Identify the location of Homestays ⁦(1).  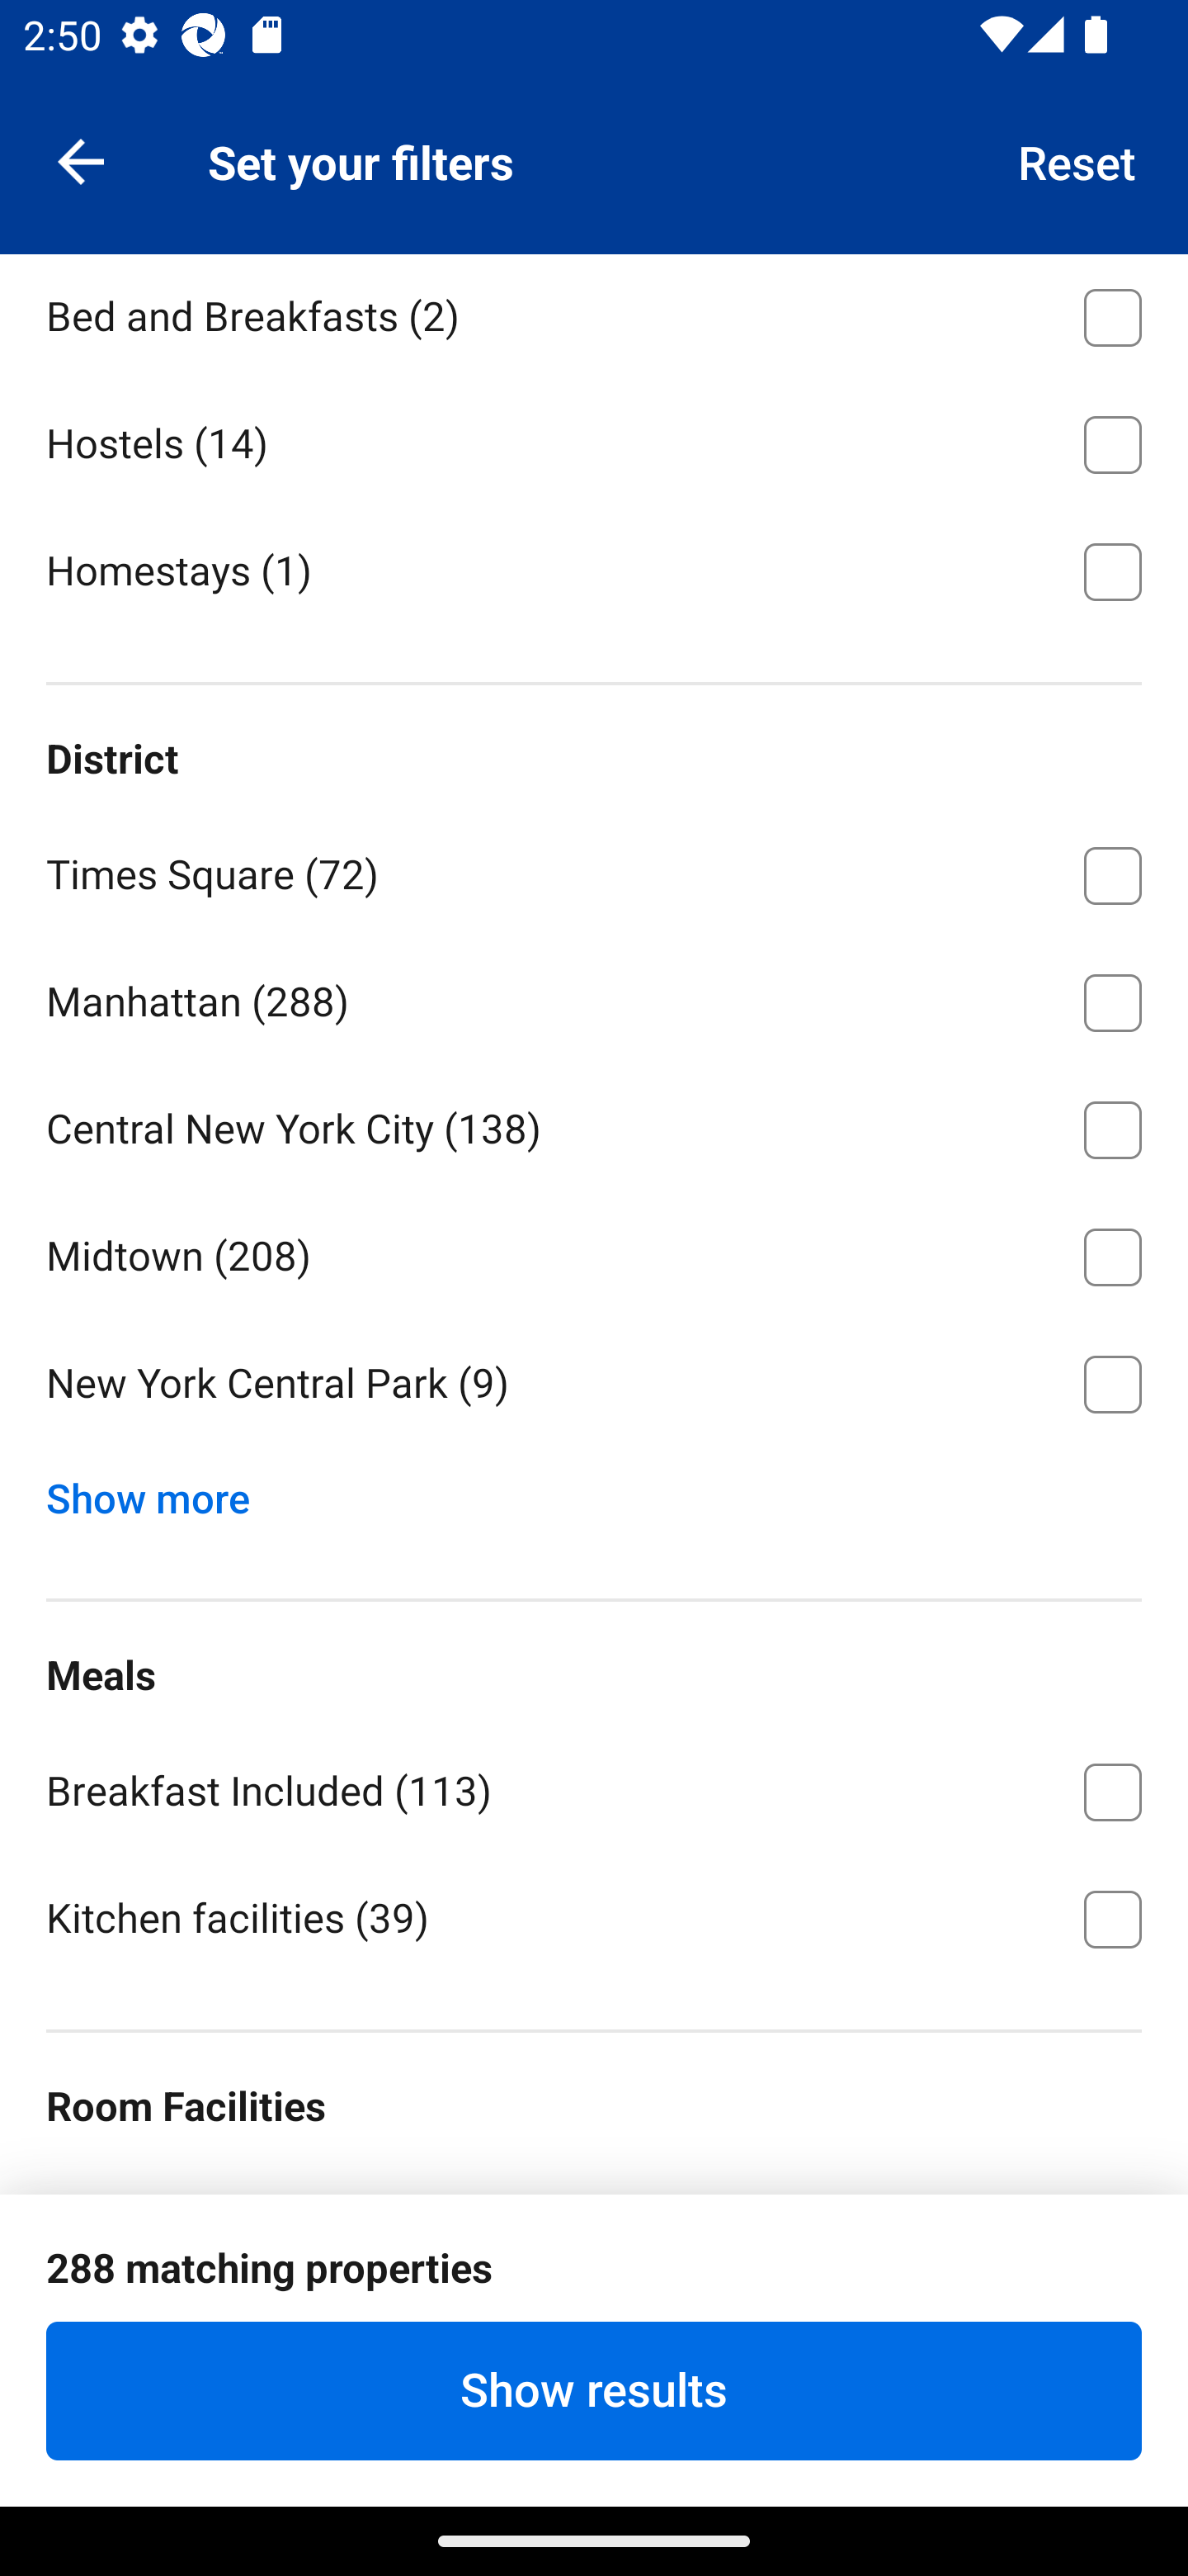
(594, 569).